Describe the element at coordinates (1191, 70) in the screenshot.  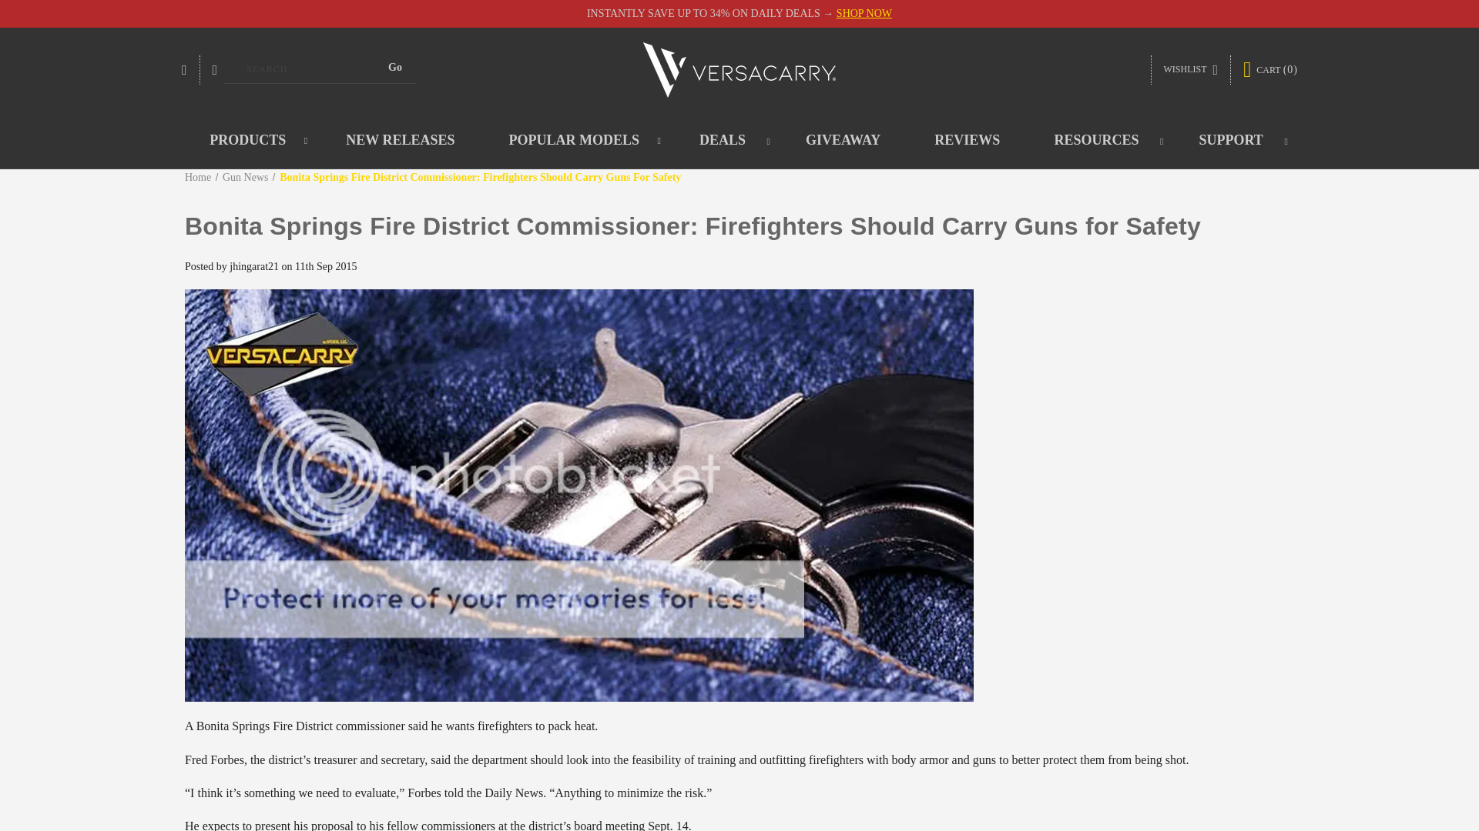
I see `WISHLIST` at that location.